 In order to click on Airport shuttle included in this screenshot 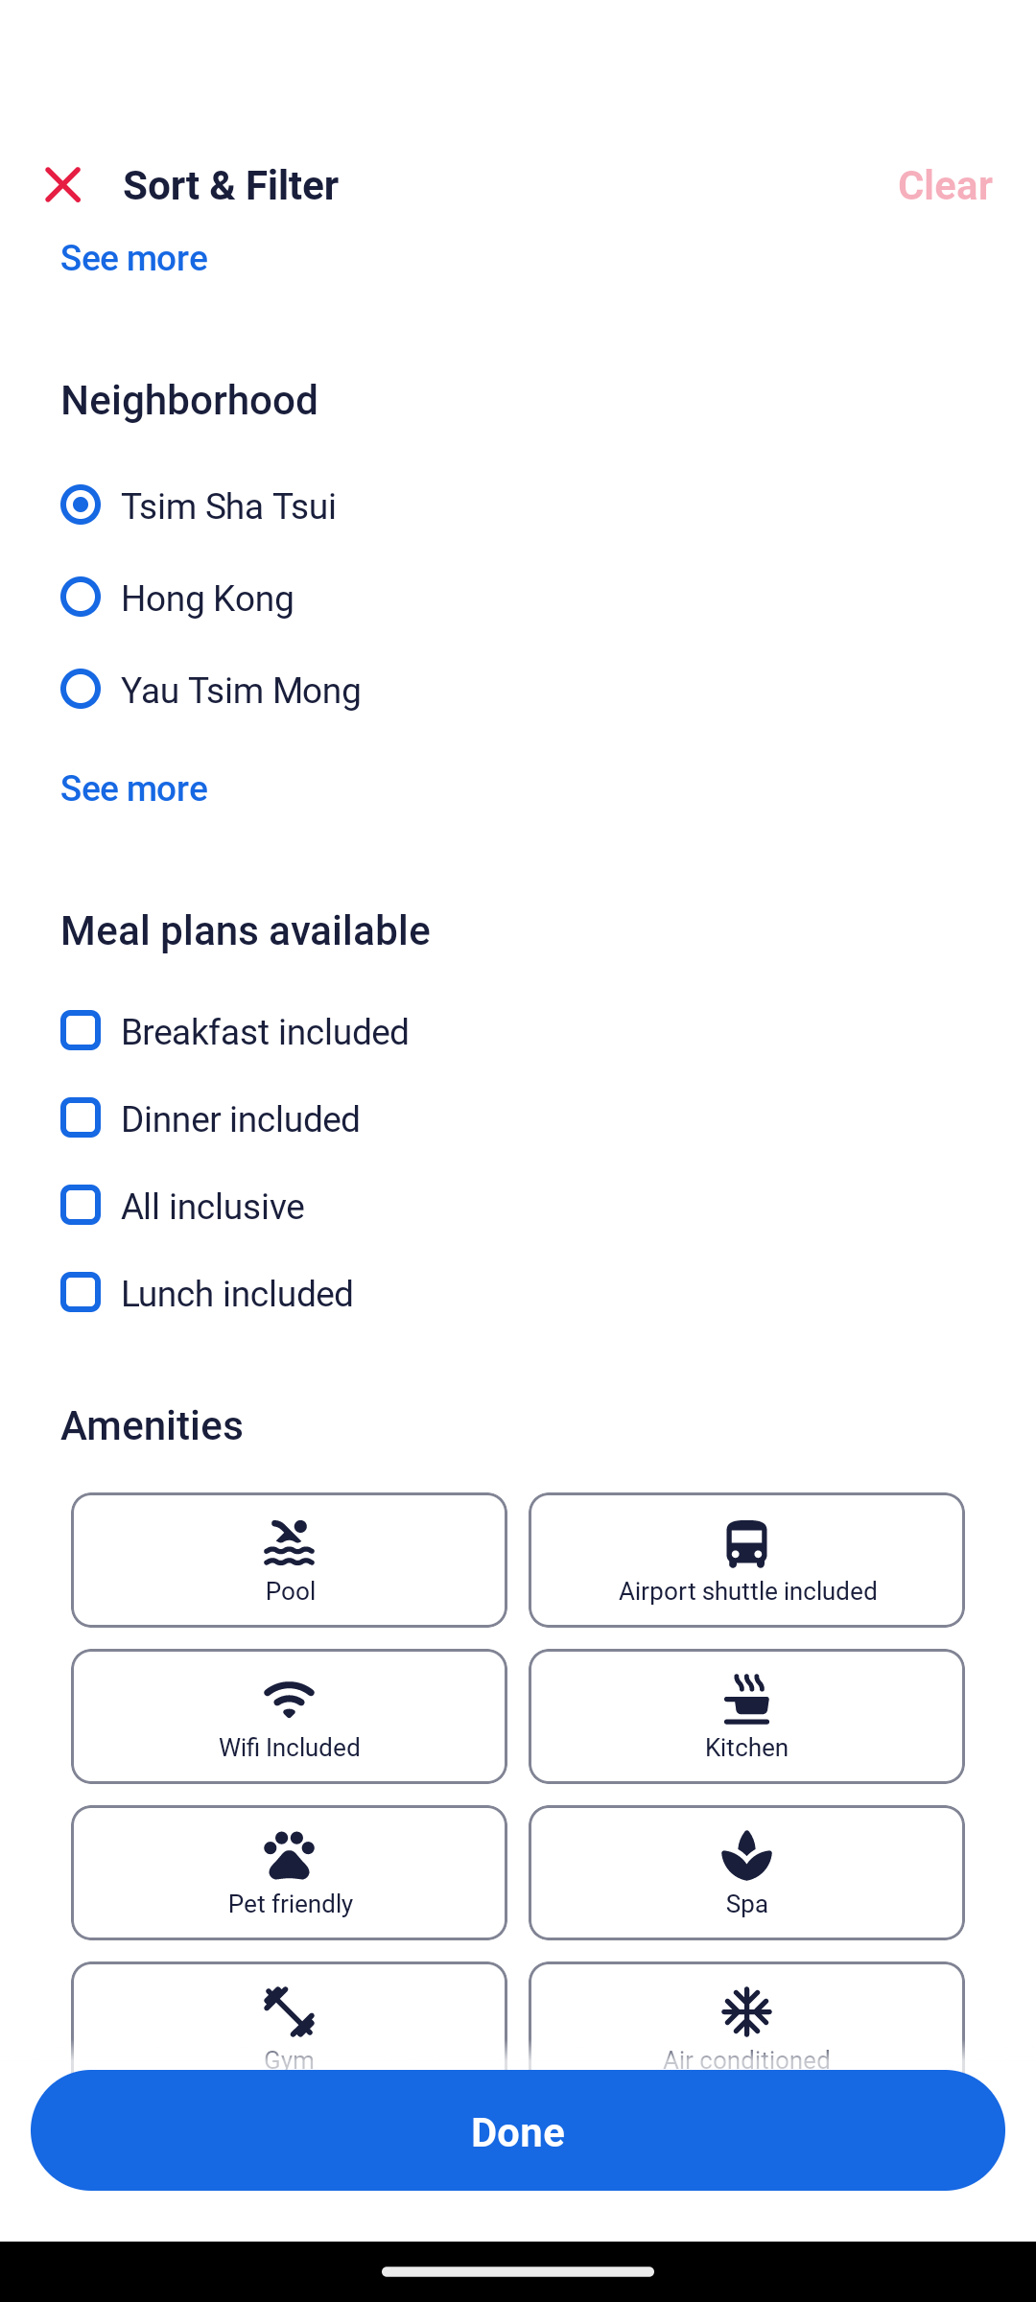, I will do `click(746, 1560)`.